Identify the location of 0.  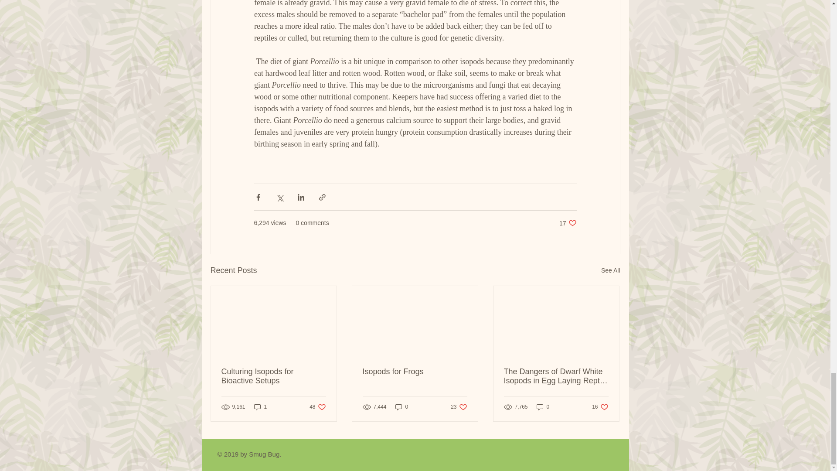
(401, 407).